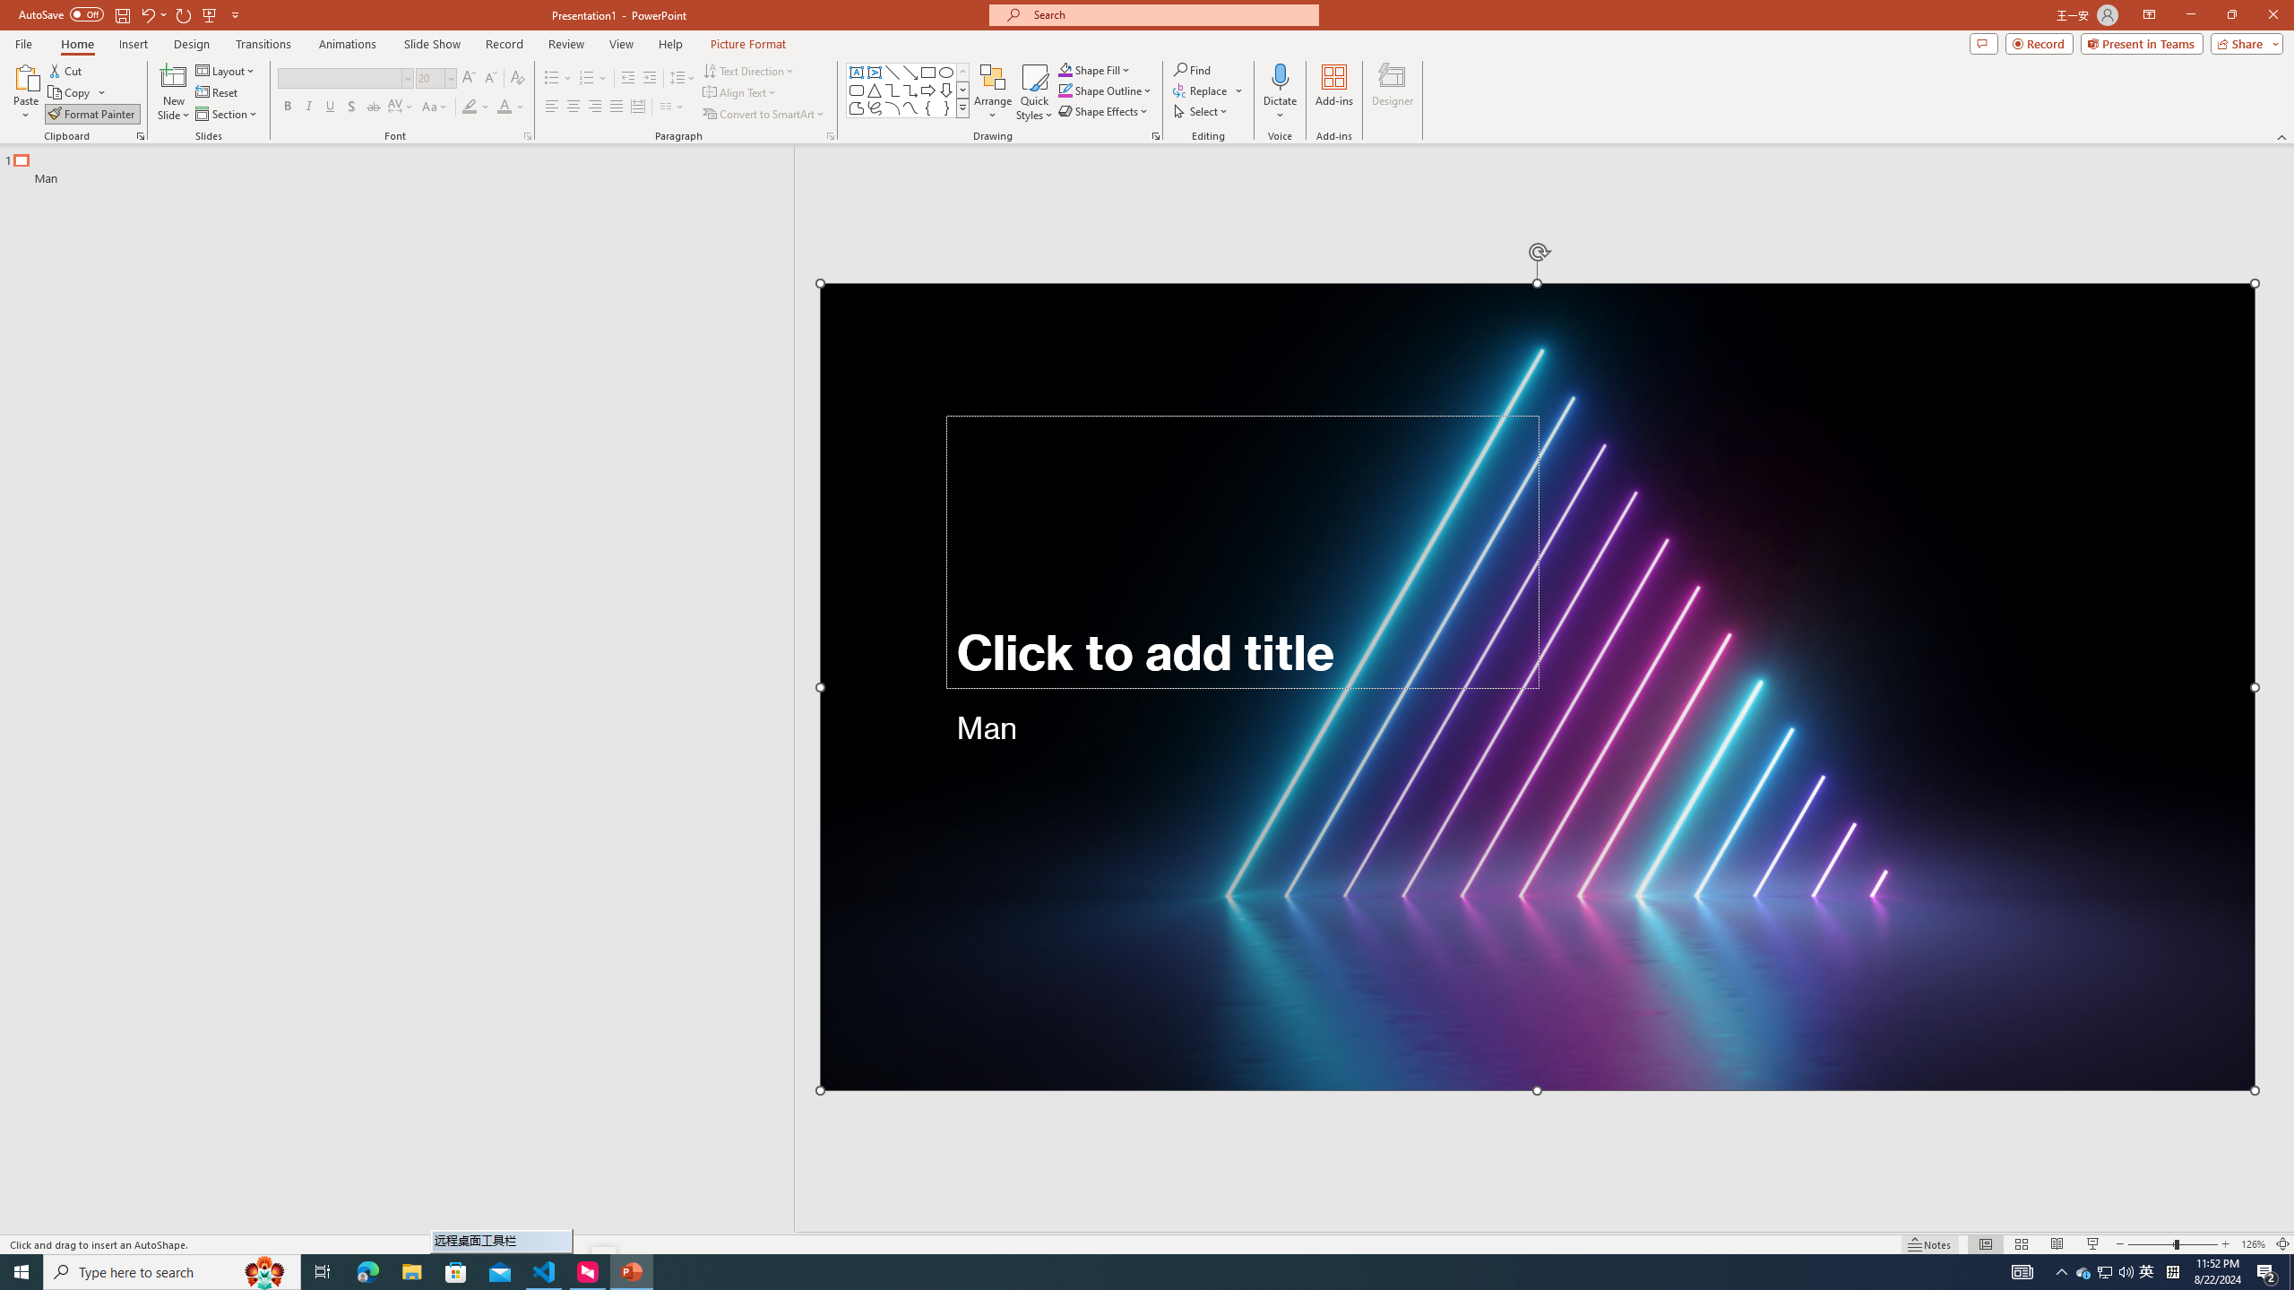  What do you see at coordinates (946, 90) in the screenshot?
I see `Arrow: Down` at bounding box center [946, 90].